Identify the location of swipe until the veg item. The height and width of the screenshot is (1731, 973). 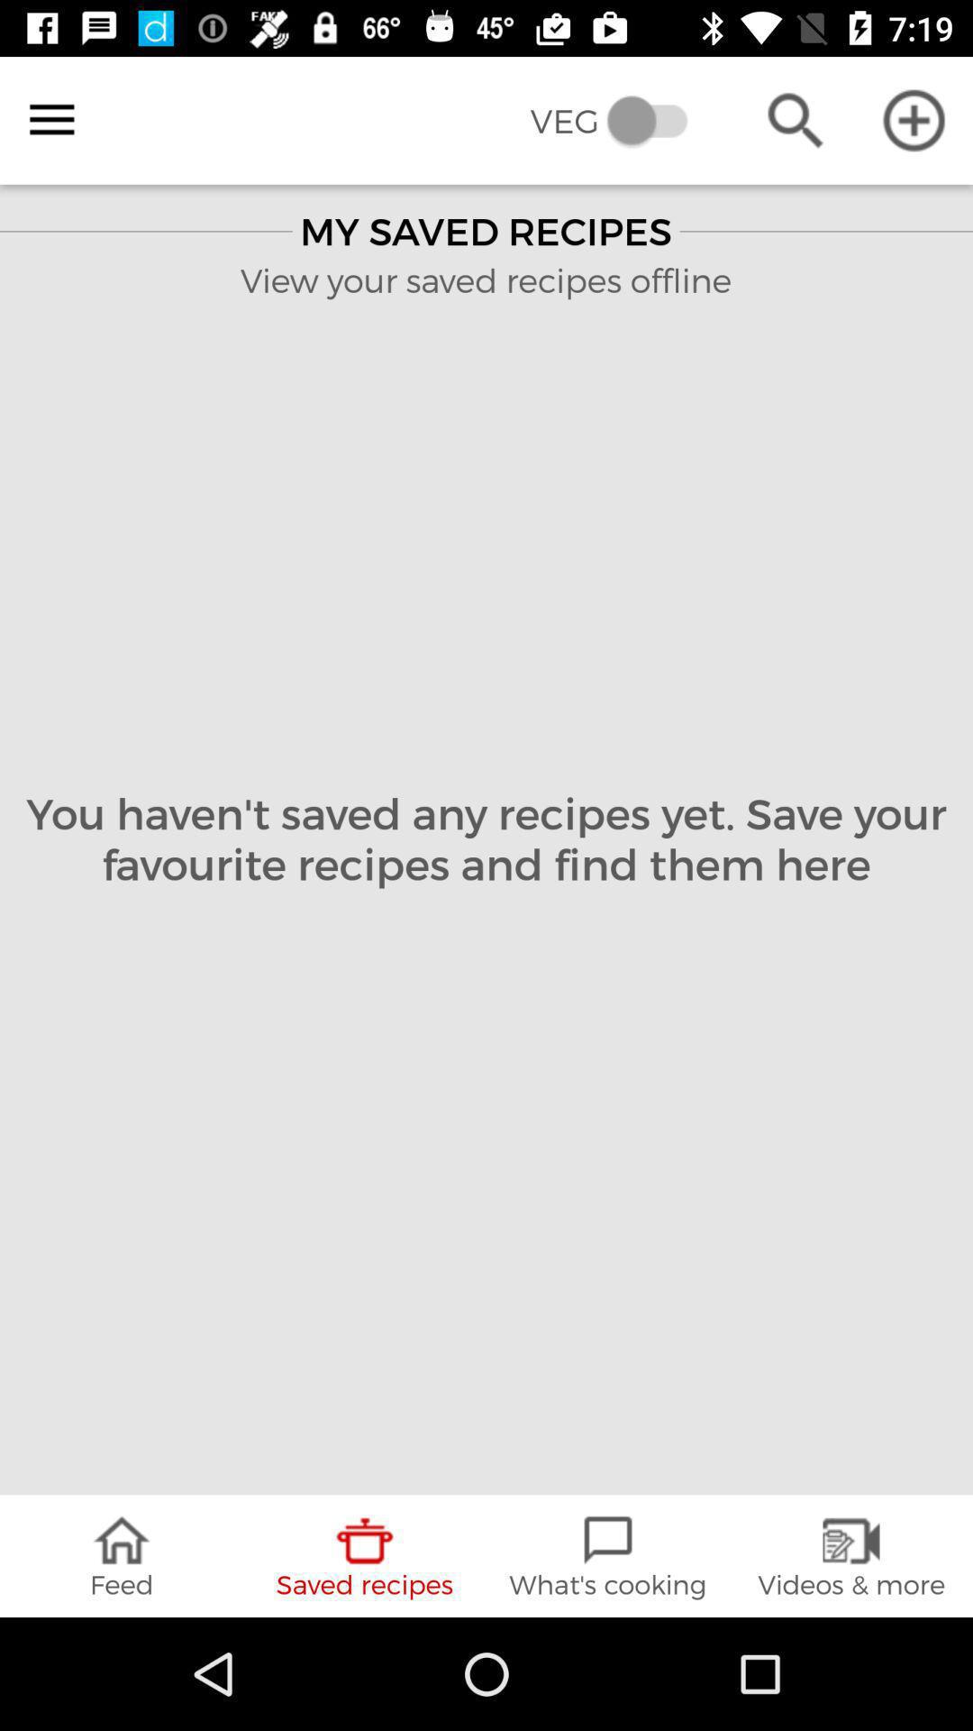
(622, 121).